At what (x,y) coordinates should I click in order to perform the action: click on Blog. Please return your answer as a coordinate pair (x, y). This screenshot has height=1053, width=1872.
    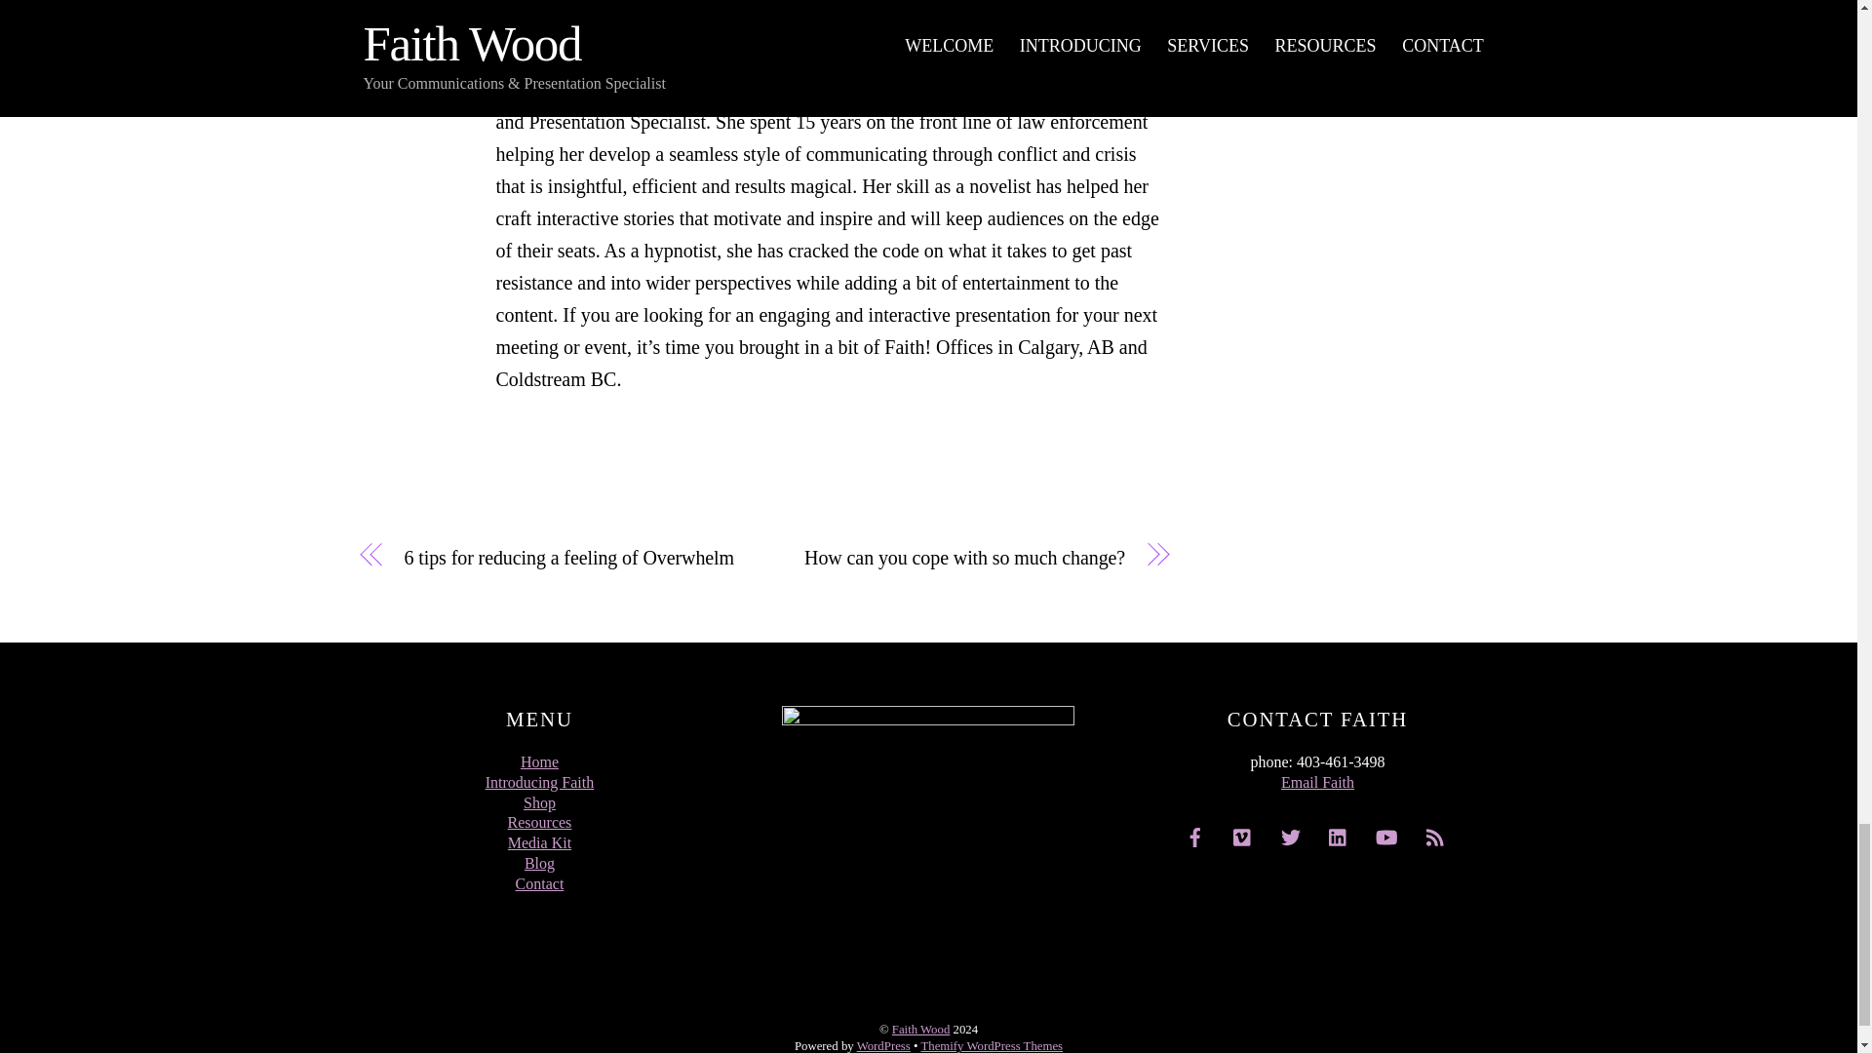
    Looking at the image, I should click on (538, 863).